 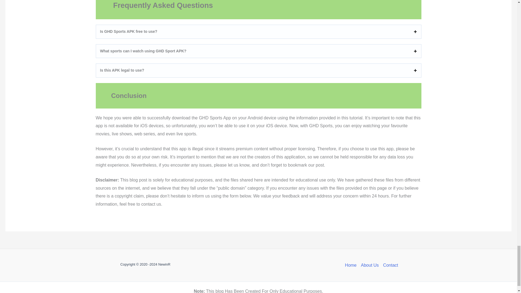 What do you see at coordinates (389, 265) in the screenshot?
I see `Contact` at bounding box center [389, 265].